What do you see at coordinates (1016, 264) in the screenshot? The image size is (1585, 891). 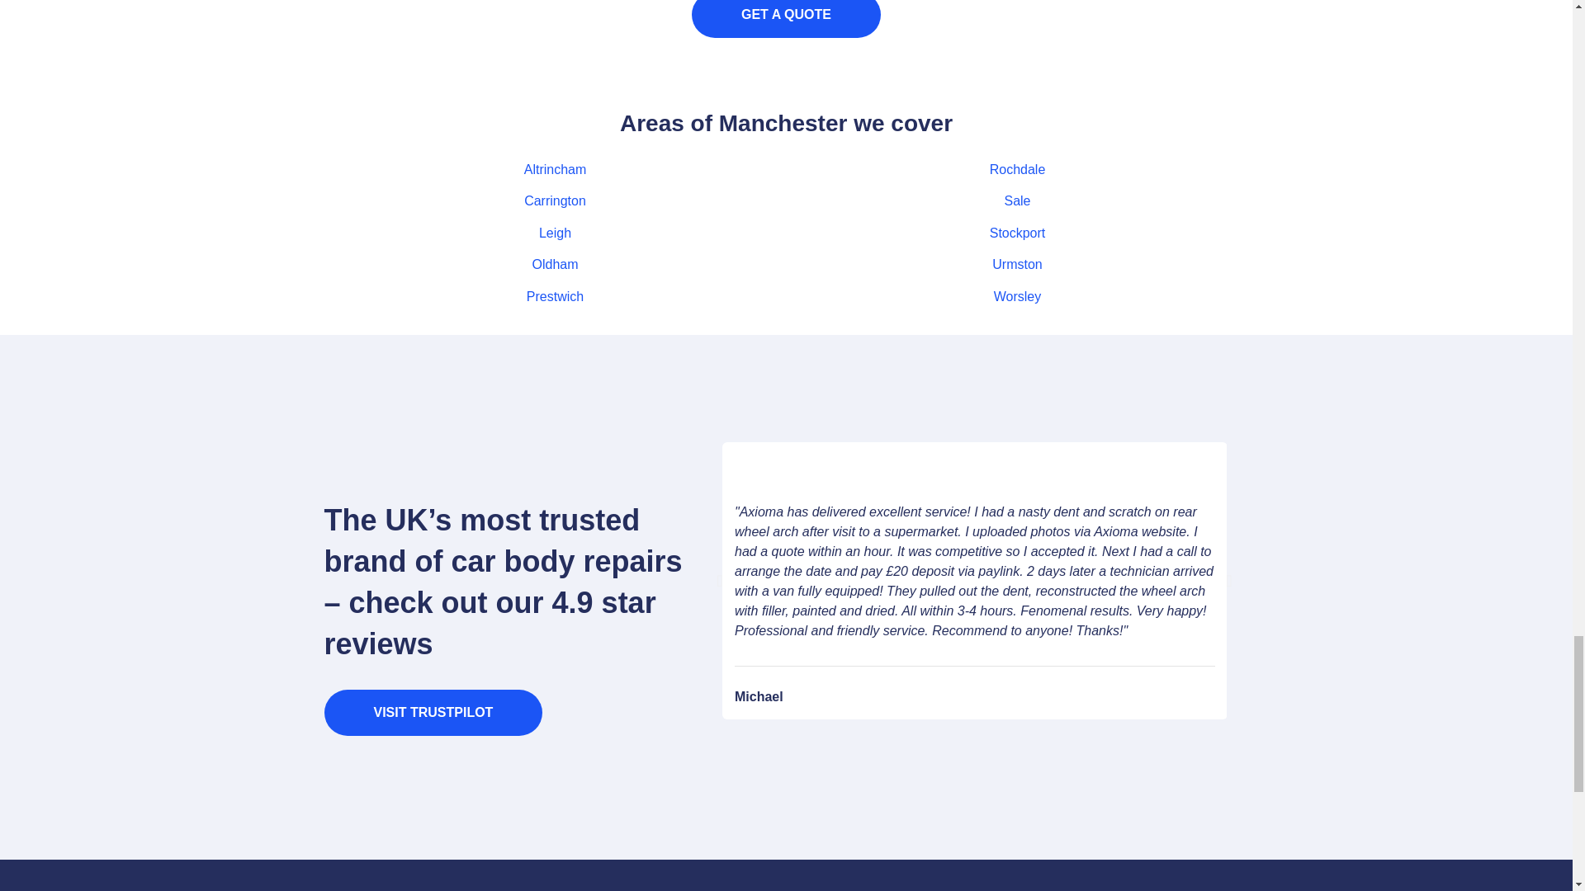 I see `Urmston` at bounding box center [1016, 264].